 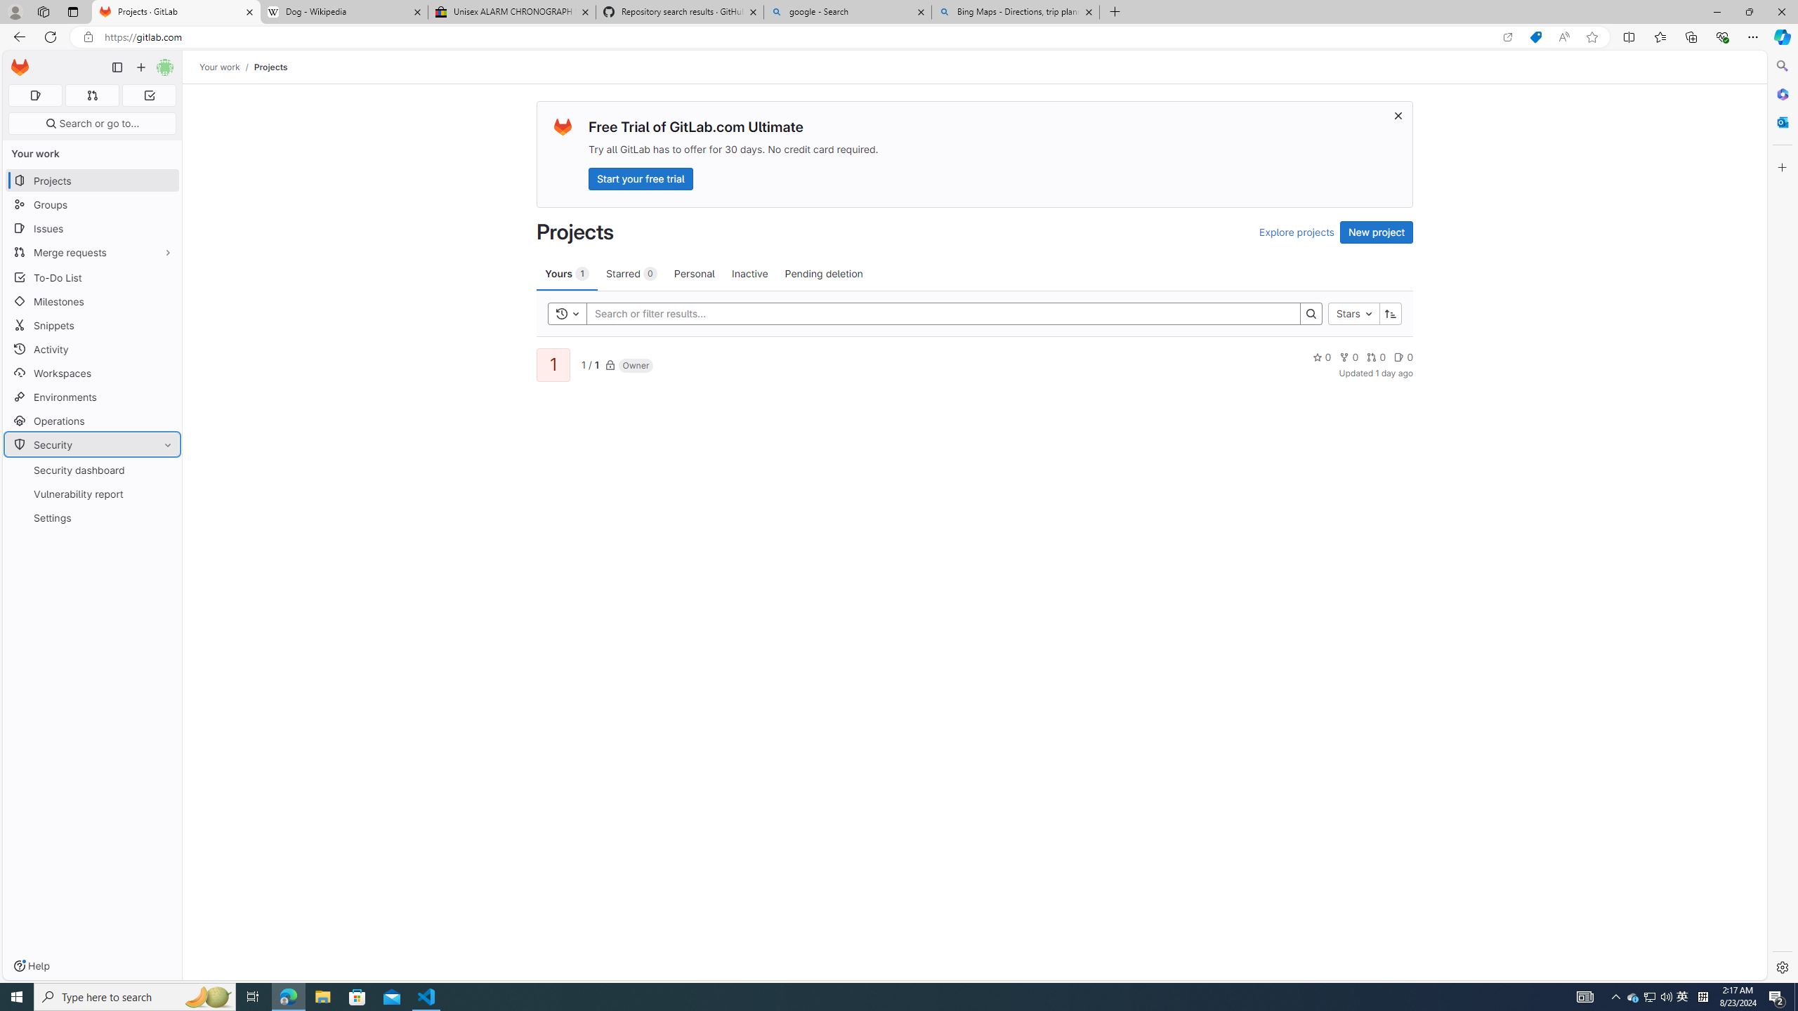 I want to click on 1 / 1, so click(x=589, y=364).